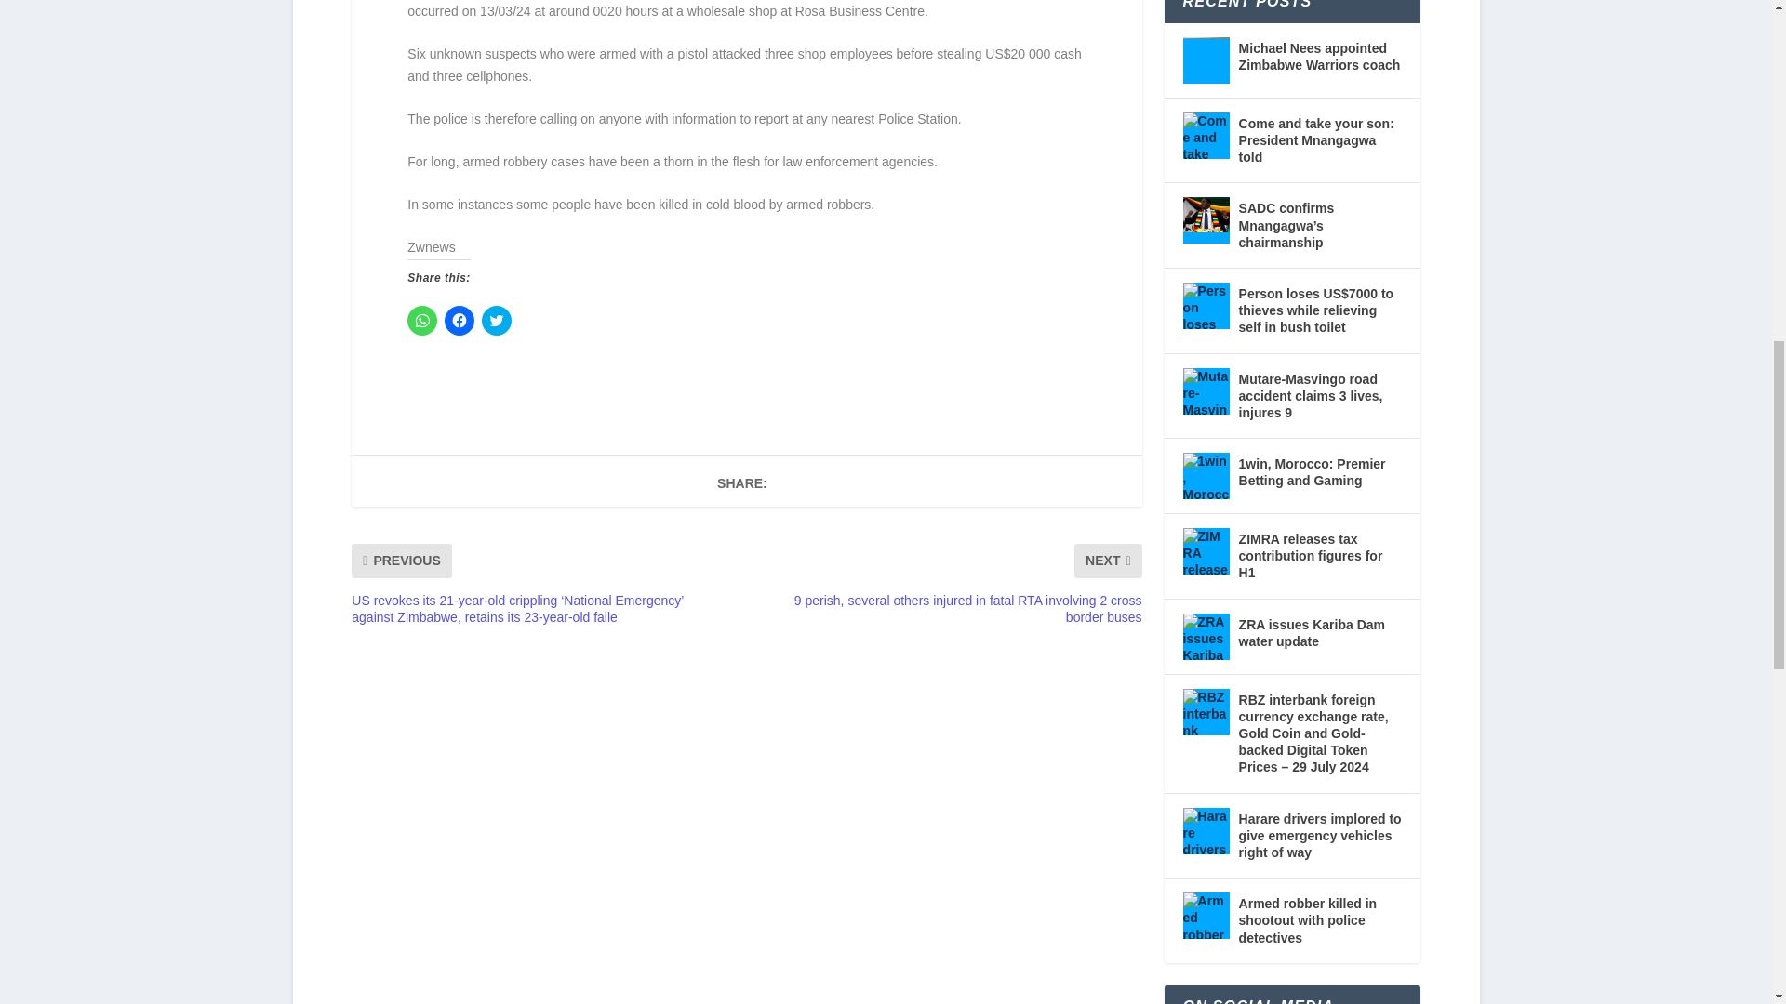 The height and width of the screenshot is (1004, 1786). Describe the element at coordinates (460, 320) in the screenshot. I see `Click to share on Facebook` at that location.